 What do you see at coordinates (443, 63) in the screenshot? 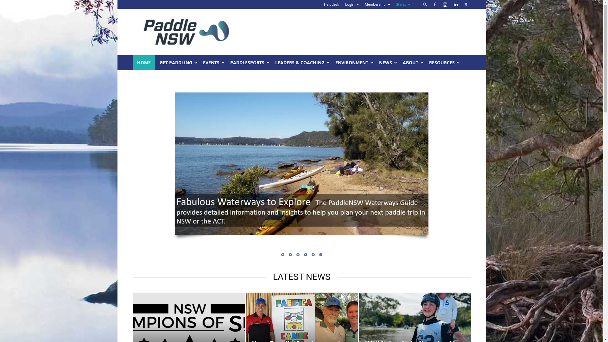
I see `RESOURCES` at bounding box center [443, 63].